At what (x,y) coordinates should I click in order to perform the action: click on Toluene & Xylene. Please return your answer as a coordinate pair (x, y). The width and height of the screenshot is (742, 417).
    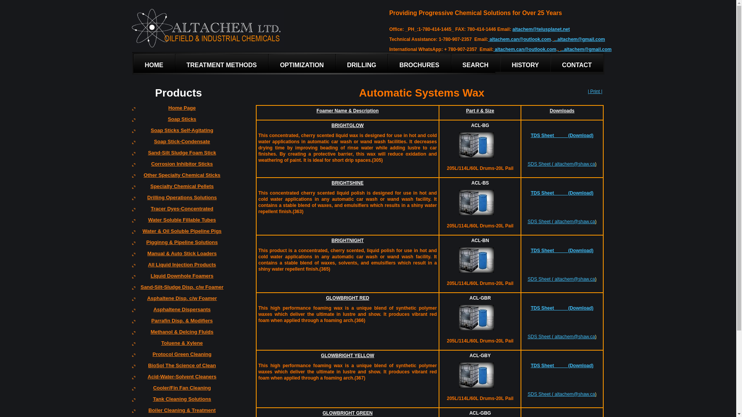
    Looking at the image, I should click on (179, 346).